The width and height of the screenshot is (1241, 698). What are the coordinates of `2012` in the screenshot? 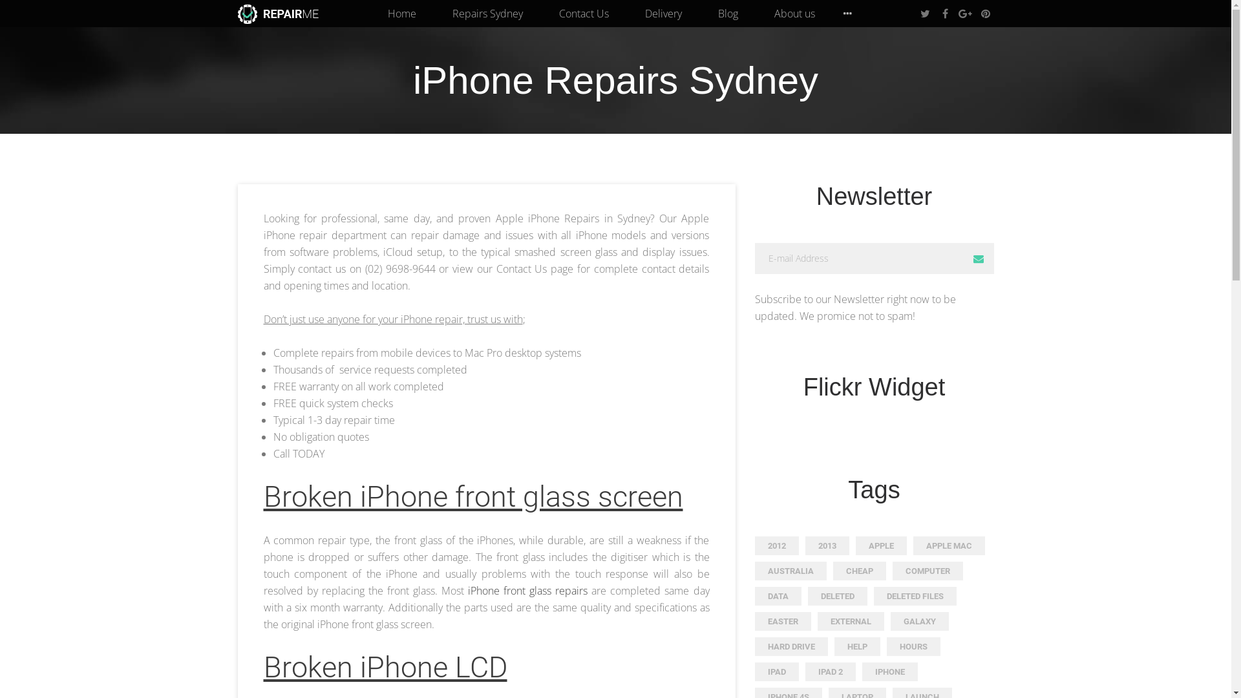 It's located at (777, 545).